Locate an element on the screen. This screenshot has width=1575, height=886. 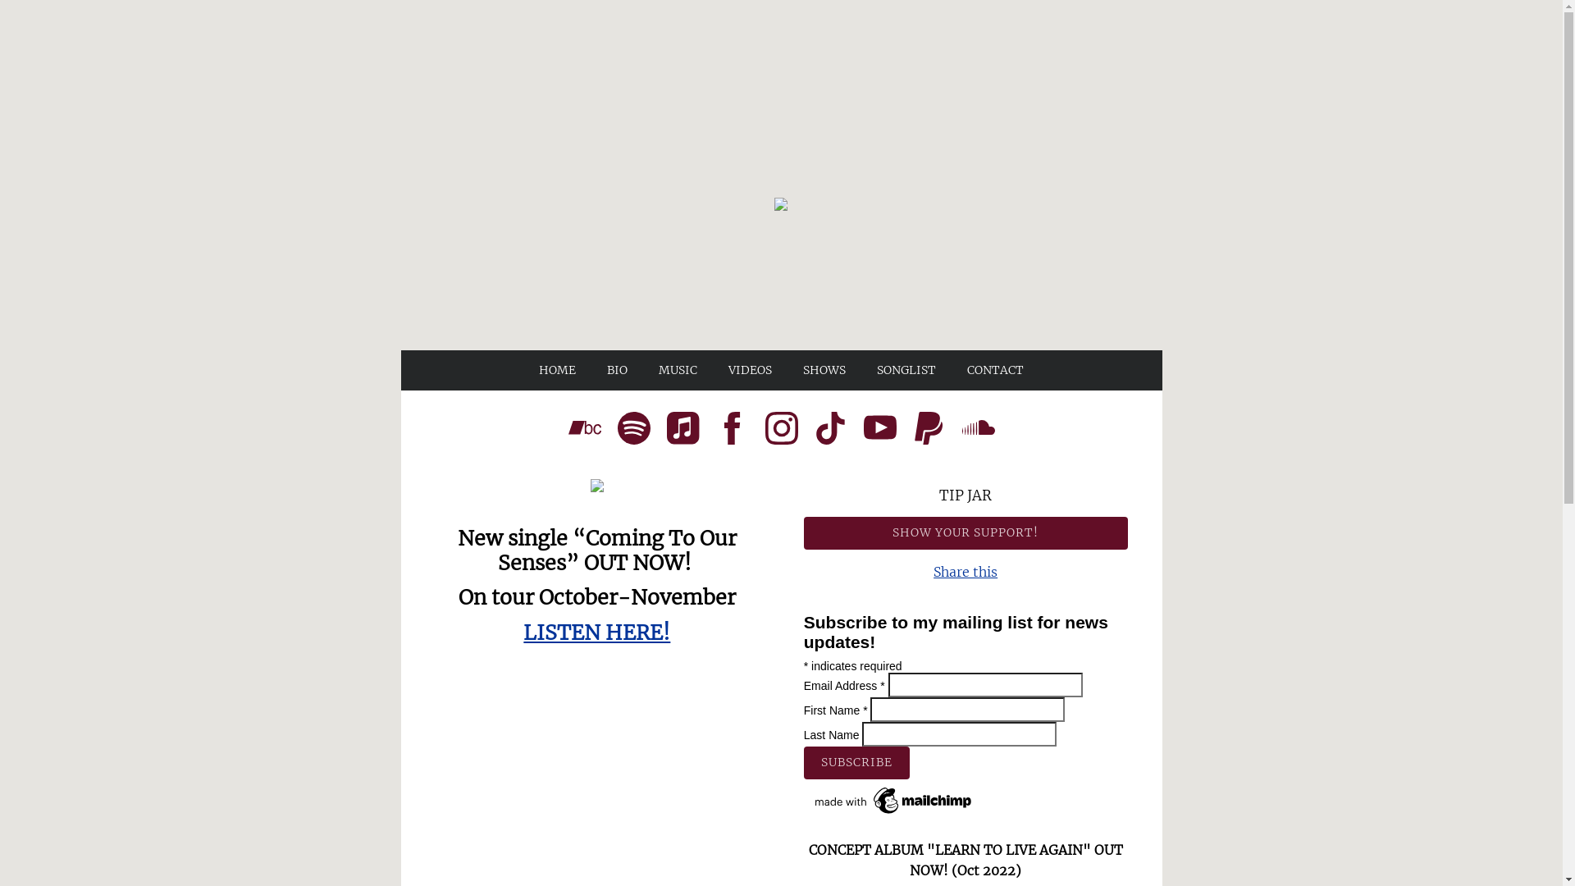
MUSIC is located at coordinates (678, 371).